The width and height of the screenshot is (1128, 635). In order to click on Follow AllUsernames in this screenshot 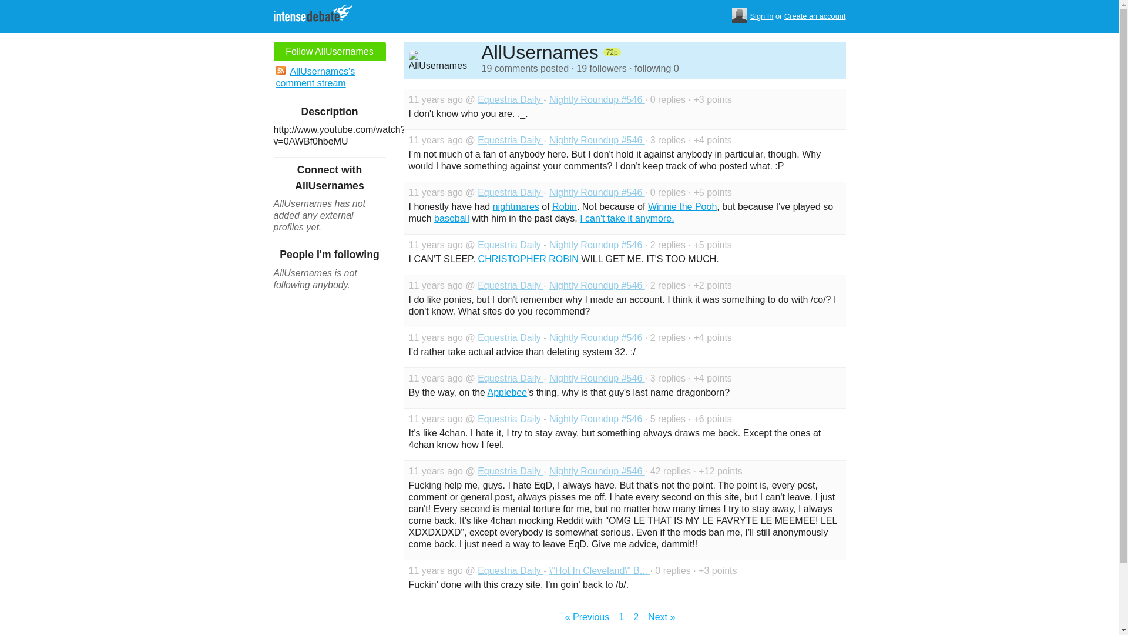, I will do `click(330, 52)`.